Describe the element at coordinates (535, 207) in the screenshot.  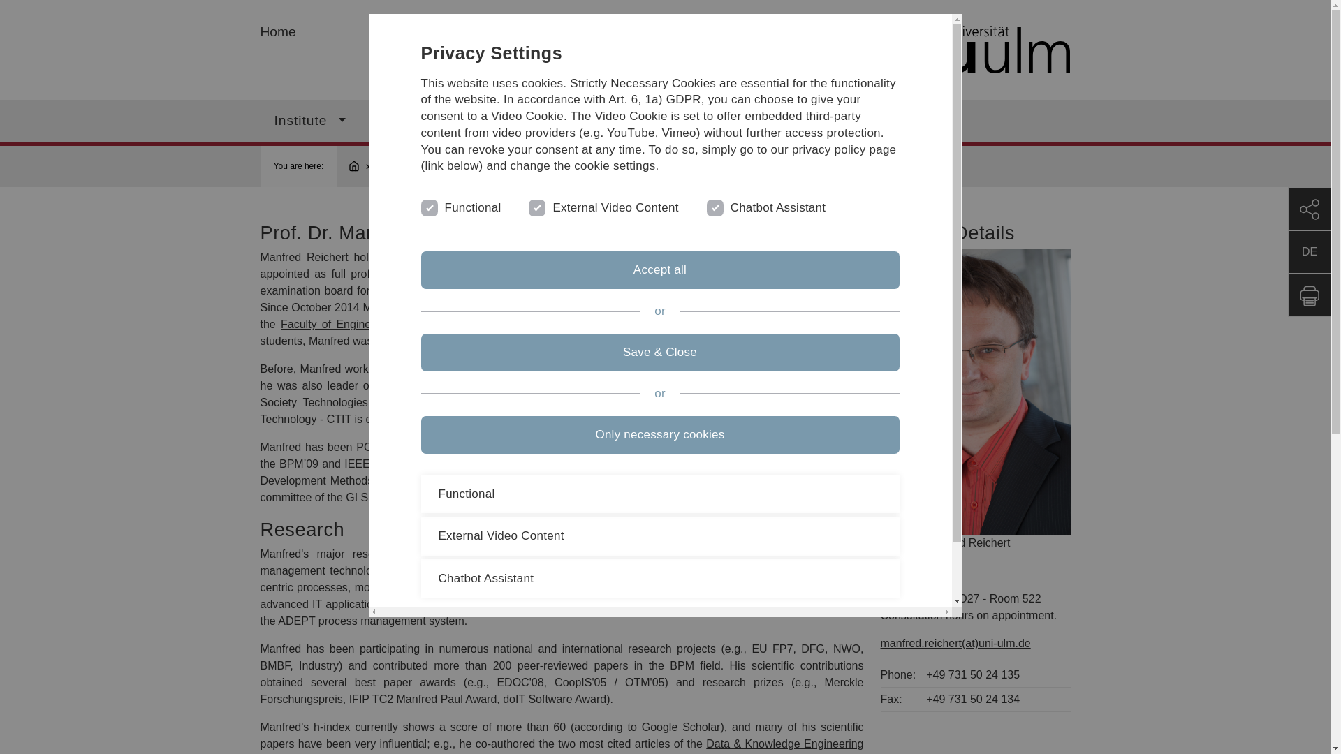
I see `external` at that location.